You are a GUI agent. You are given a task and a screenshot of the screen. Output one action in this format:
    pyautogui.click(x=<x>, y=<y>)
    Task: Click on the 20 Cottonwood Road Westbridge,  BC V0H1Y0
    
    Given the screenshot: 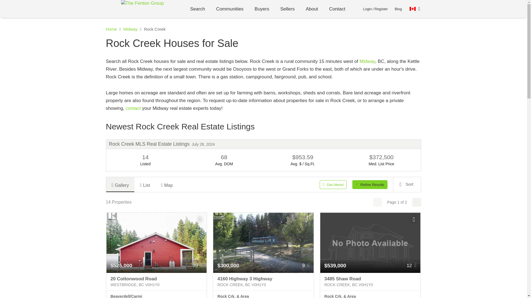 What is the action you would take?
    pyautogui.click(x=156, y=282)
    